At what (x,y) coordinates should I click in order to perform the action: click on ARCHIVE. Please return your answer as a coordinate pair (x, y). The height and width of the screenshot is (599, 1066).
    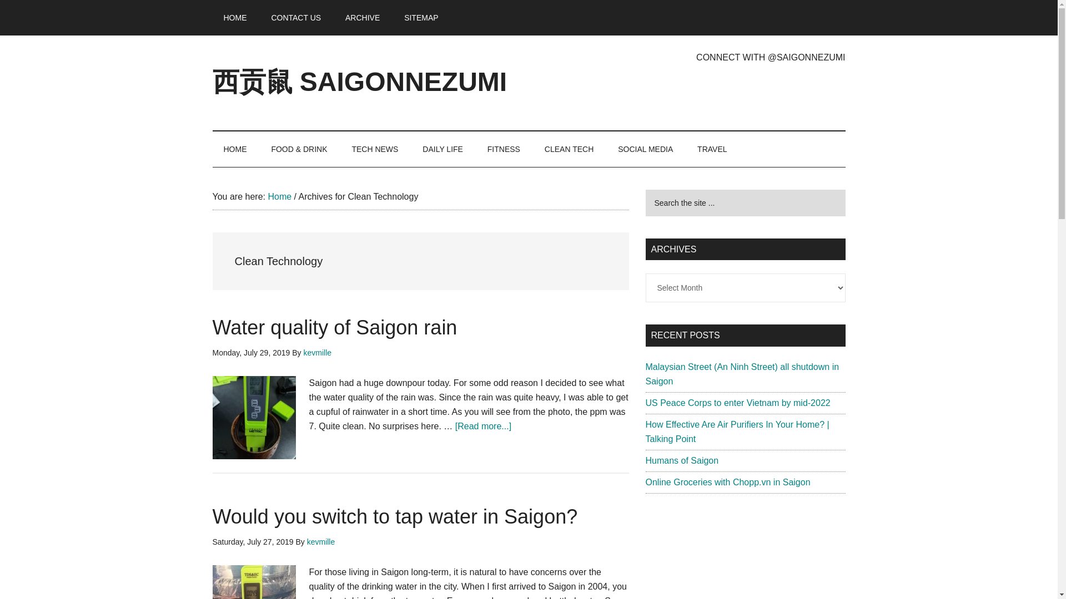
    Looking at the image, I should click on (363, 18).